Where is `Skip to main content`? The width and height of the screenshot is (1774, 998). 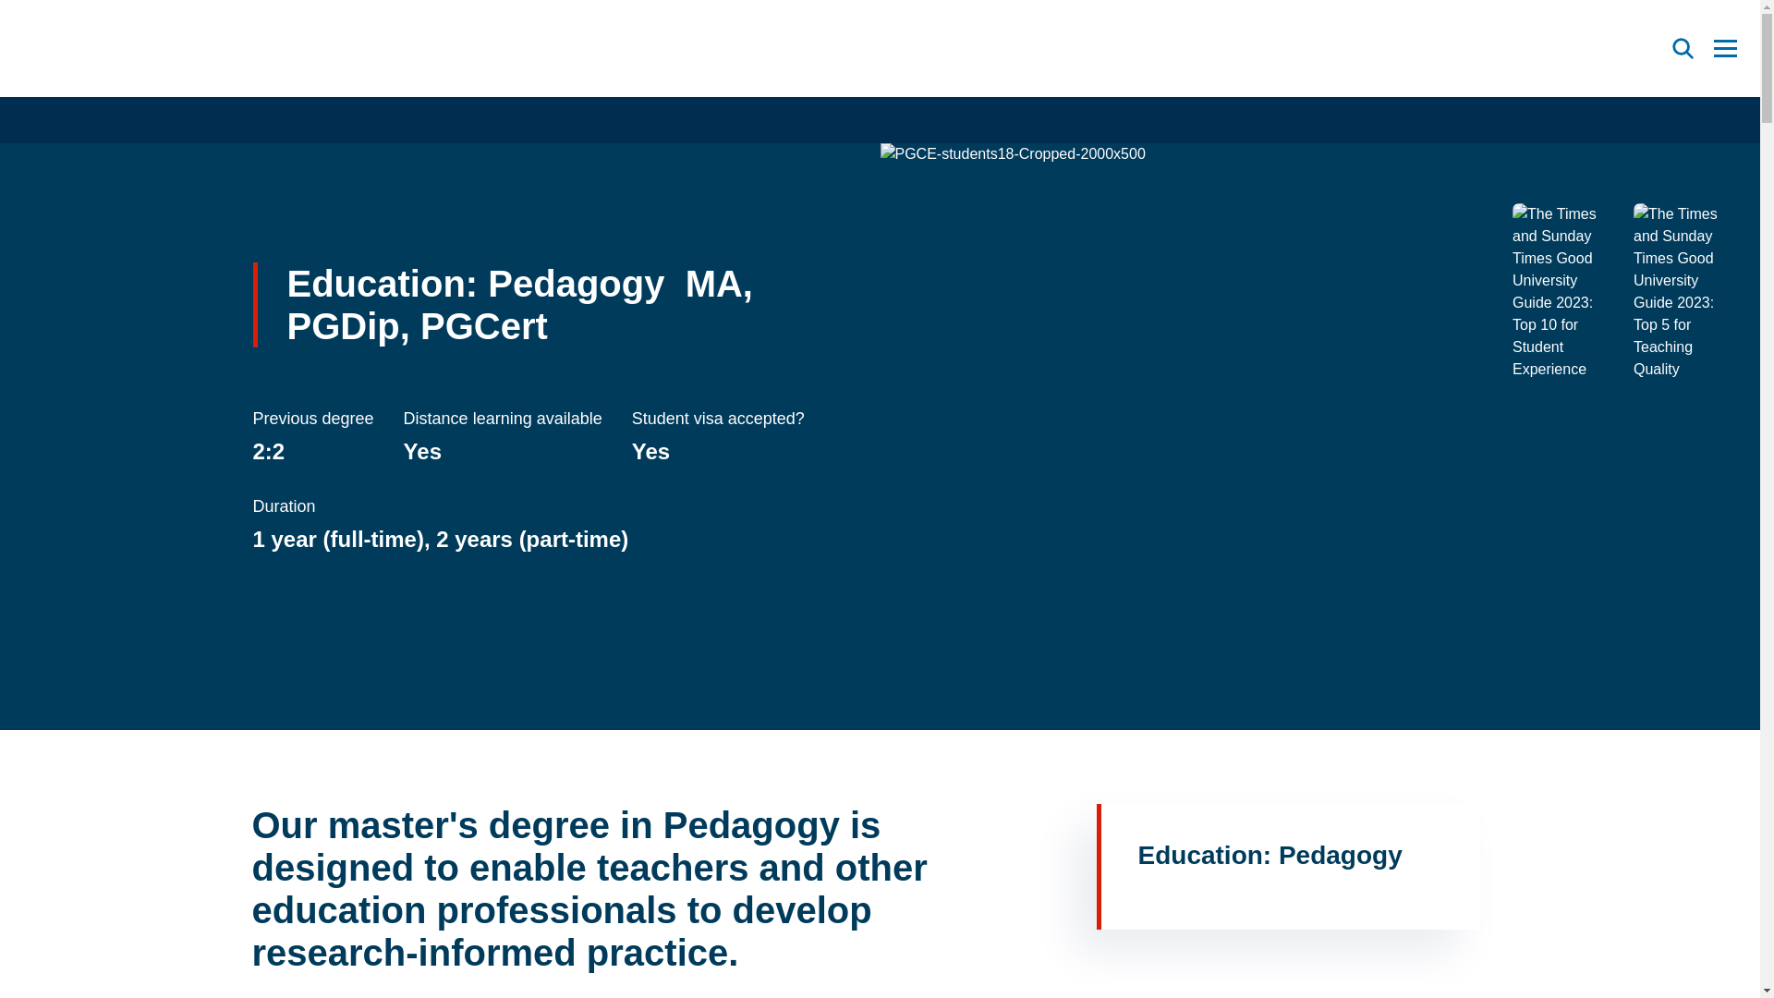
Skip to main content is located at coordinates (15, 11).